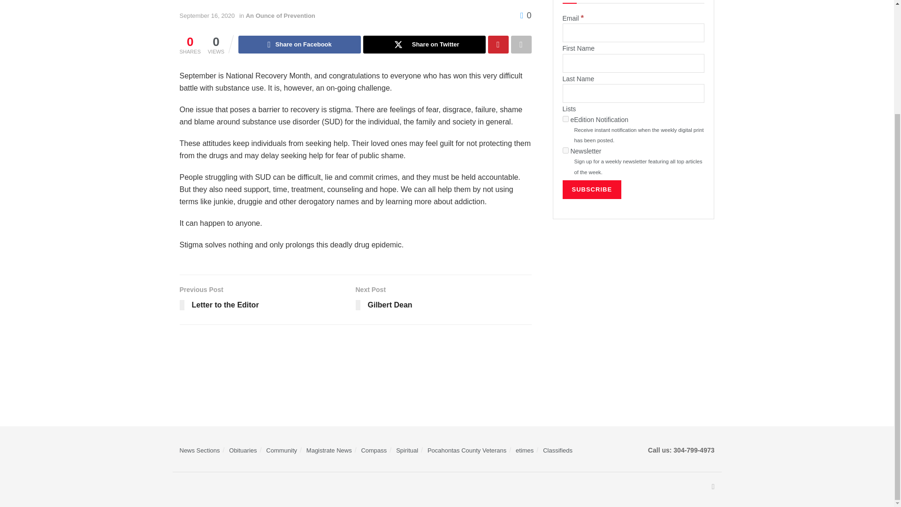 The width and height of the screenshot is (901, 507). Describe the element at coordinates (565, 119) in the screenshot. I see `1` at that location.